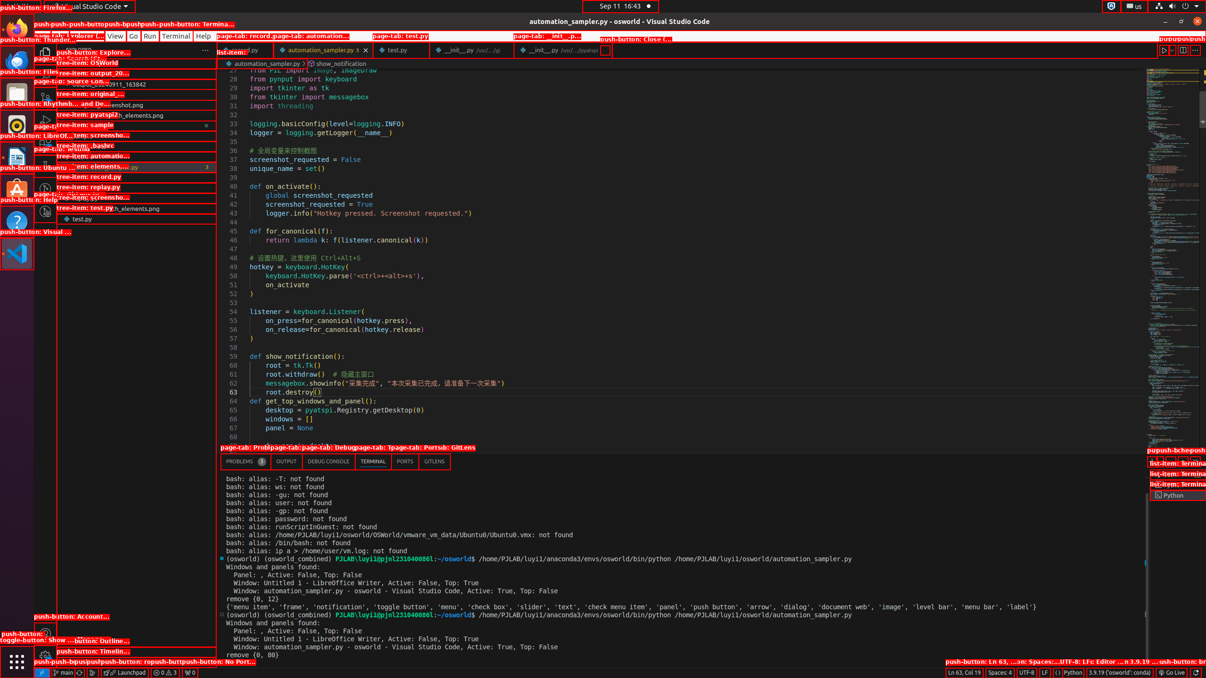  What do you see at coordinates (63, 673) in the screenshot?
I see `OSWorld (Git) - main, Checkout Branch/Tag...` at bounding box center [63, 673].